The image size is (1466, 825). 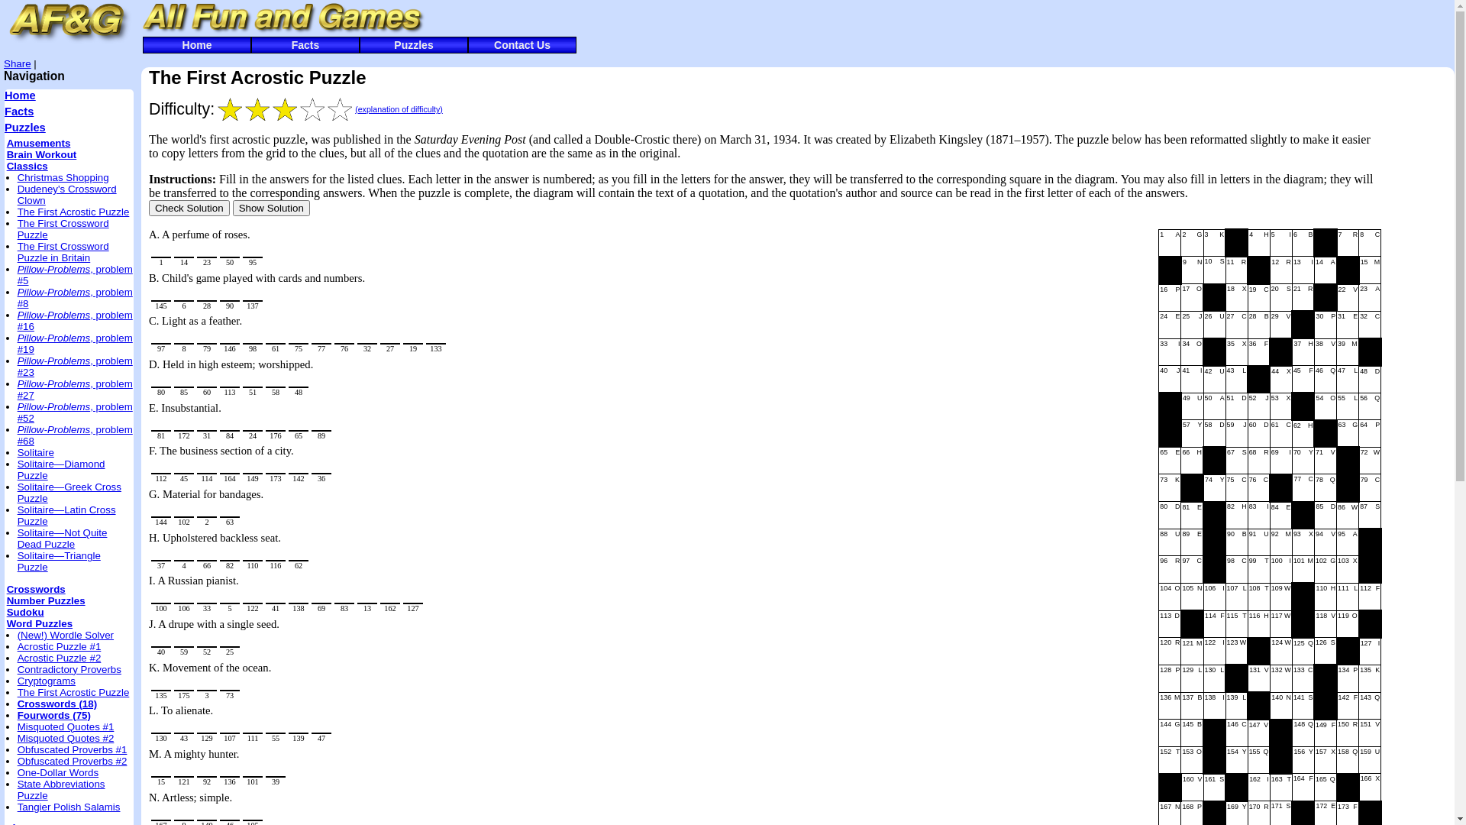 I want to click on 129
L, so click(x=1193, y=678).